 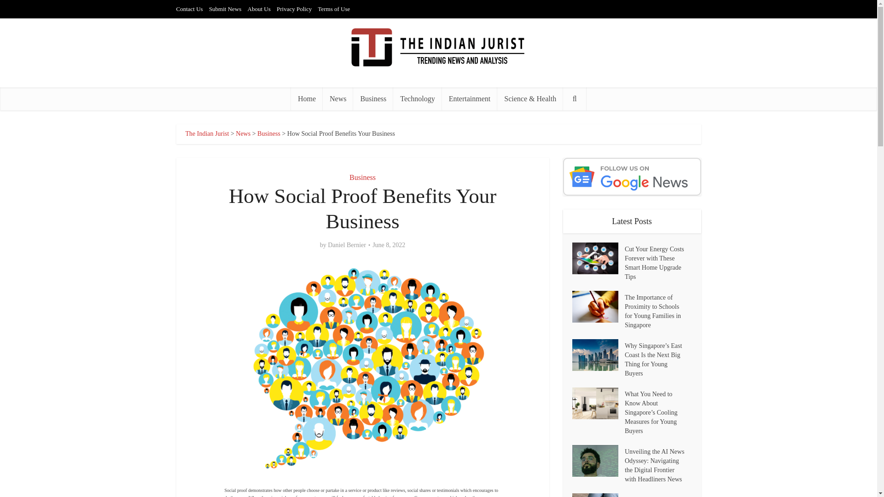 I want to click on Contact Us, so click(x=189, y=9).